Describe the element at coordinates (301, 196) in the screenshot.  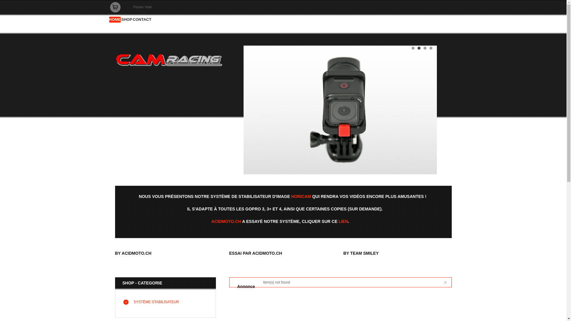
I see `HORICAM` at that location.